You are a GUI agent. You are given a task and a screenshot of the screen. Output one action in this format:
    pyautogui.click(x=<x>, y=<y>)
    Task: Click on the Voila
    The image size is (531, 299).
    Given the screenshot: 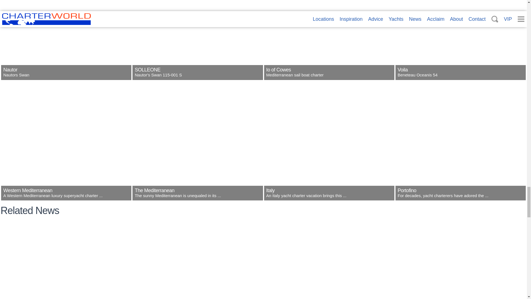 What is the action you would take?
    pyautogui.click(x=460, y=76)
    